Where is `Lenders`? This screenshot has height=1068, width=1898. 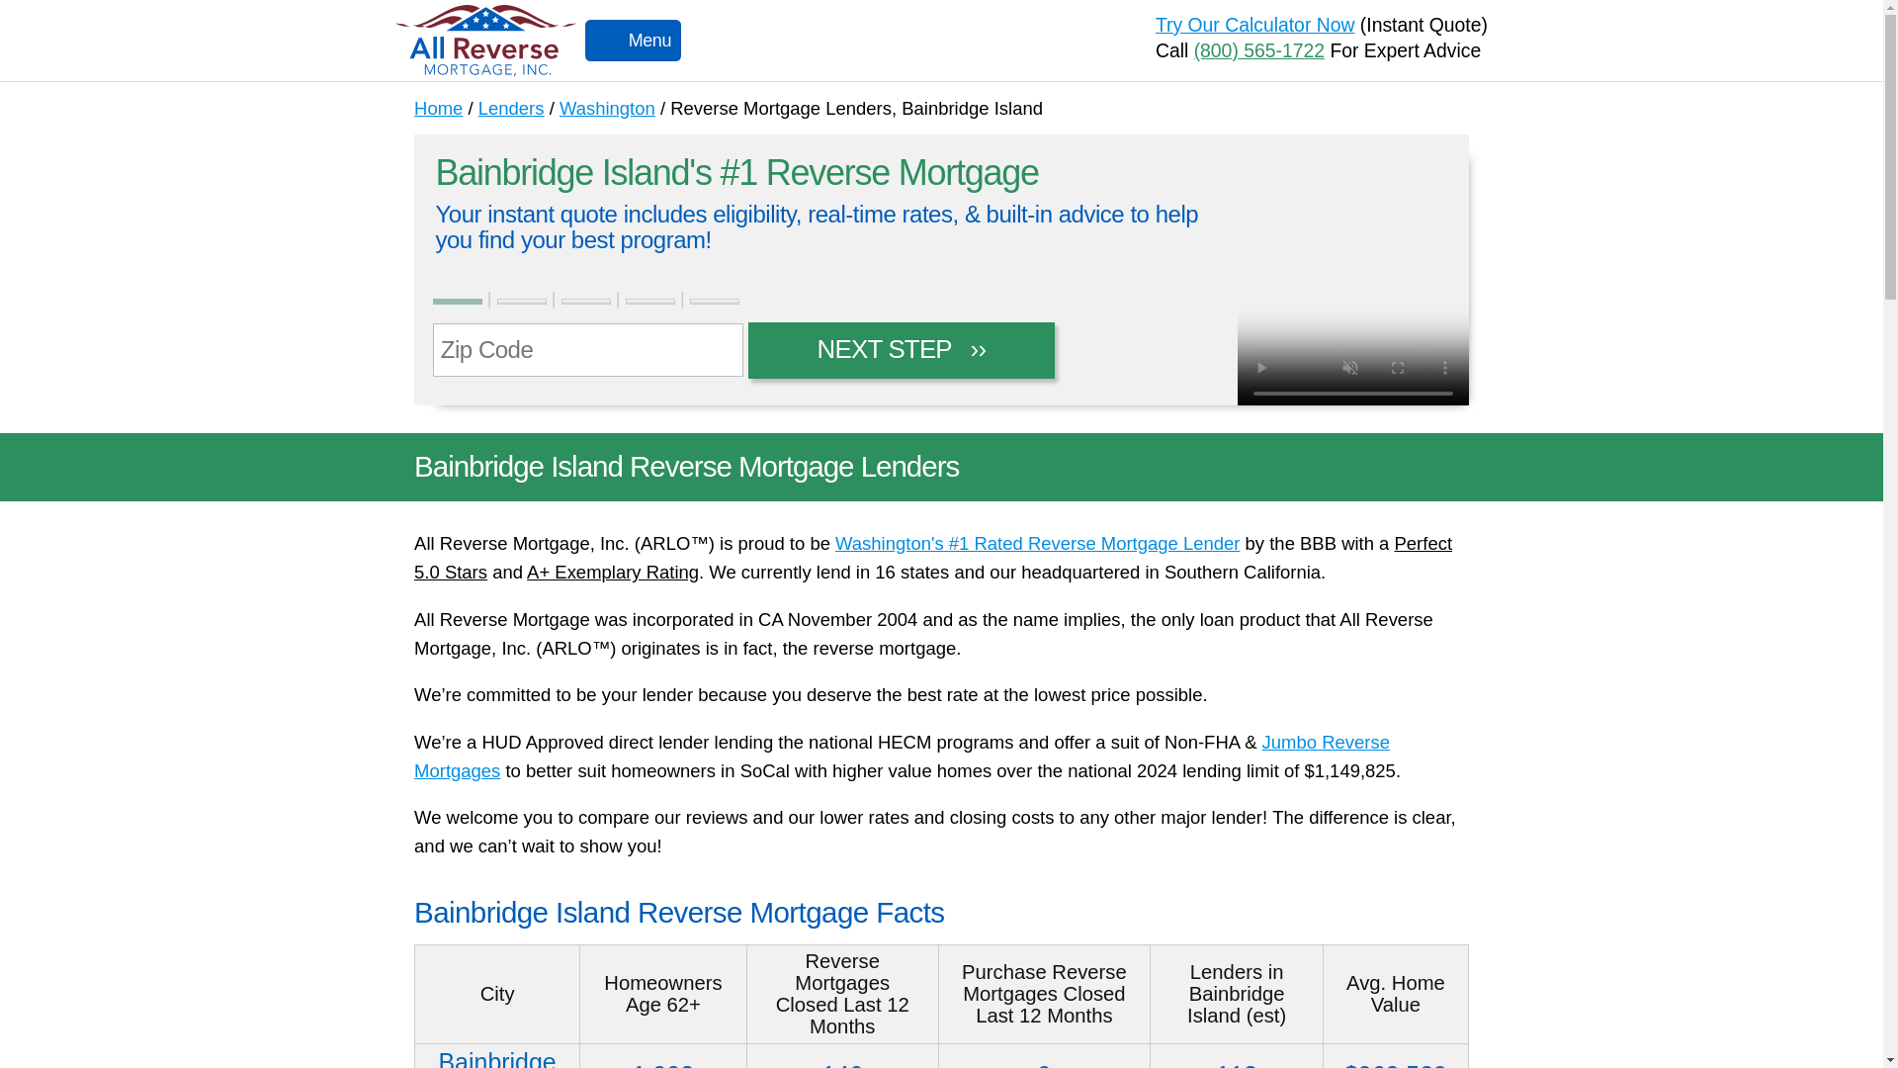 Lenders is located at coordinates (511, 108).